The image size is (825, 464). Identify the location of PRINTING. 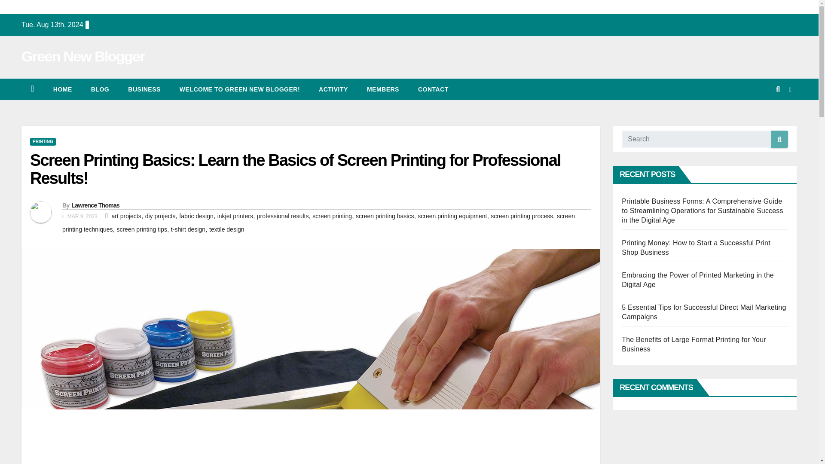
(43, 142).